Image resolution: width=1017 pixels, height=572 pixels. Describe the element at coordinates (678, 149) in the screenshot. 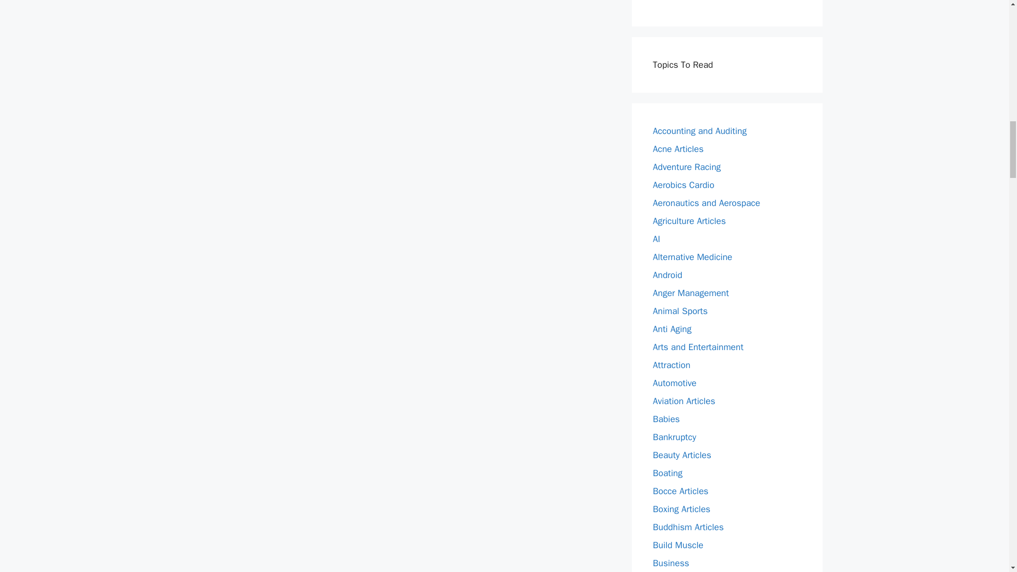

I see `Acne Articles` at that location.